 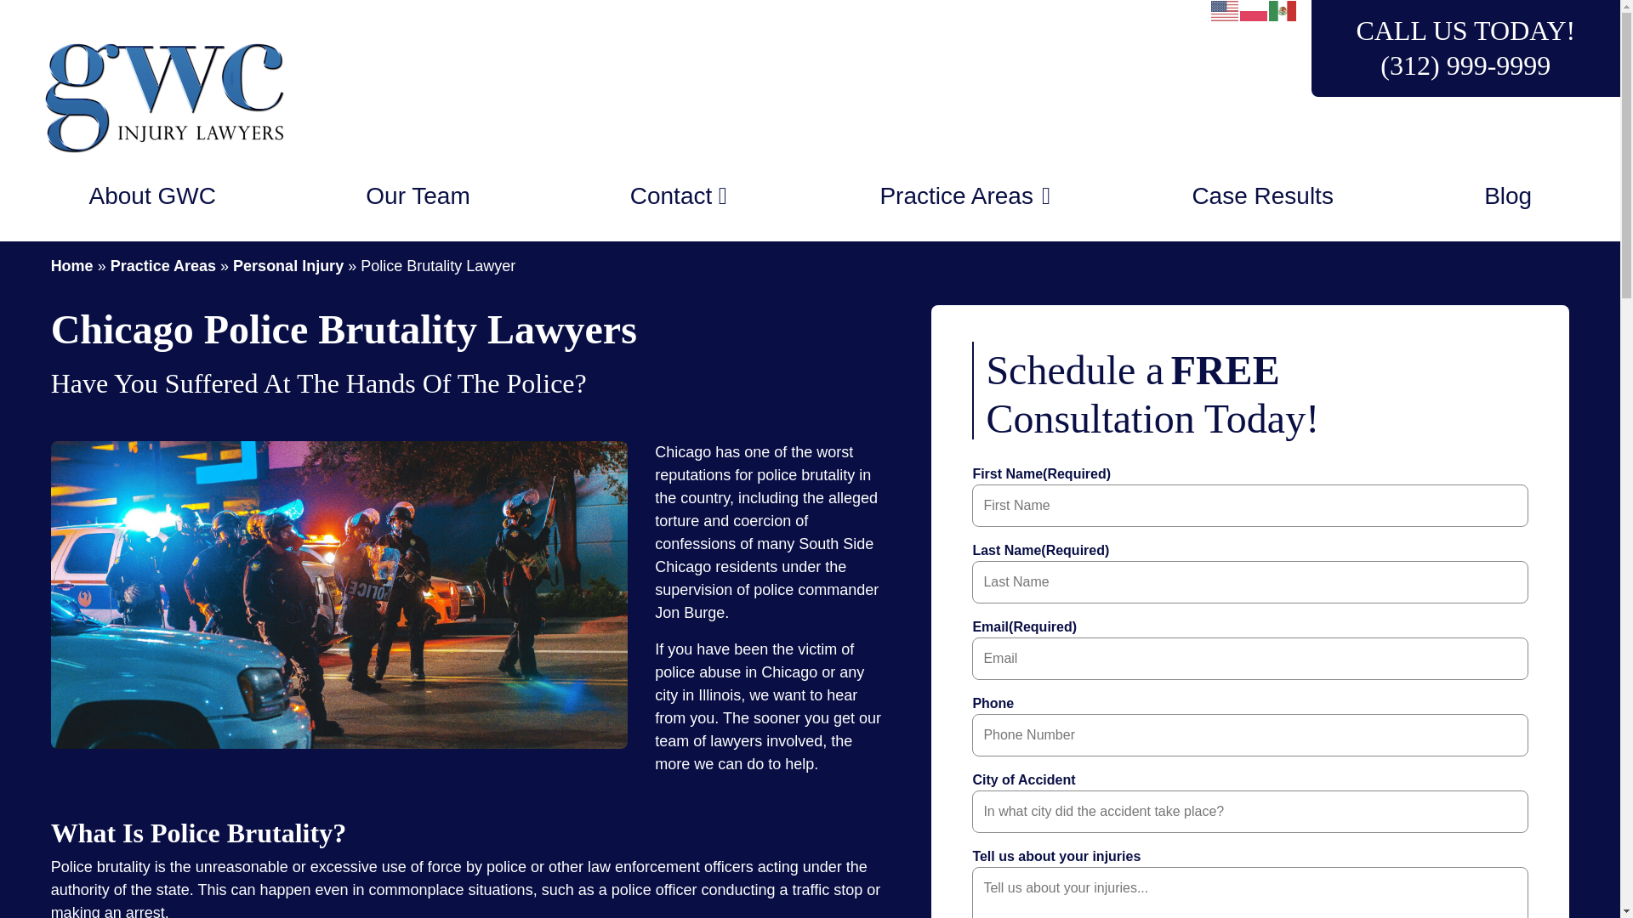 What do you see at coordinates (418, 195) in the screenshot?
I see `Our Team` at bounding box center [418, 195].